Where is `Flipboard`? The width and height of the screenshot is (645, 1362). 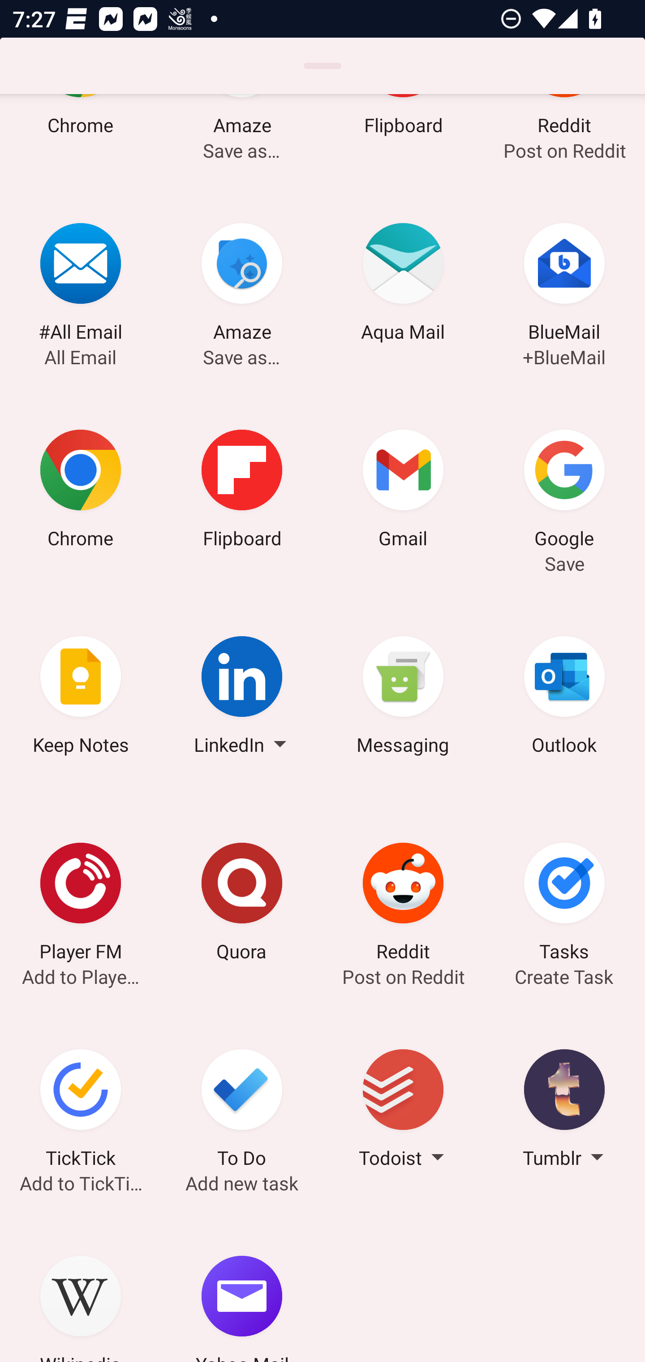 Flipboard is located at coordinates (242, 491).